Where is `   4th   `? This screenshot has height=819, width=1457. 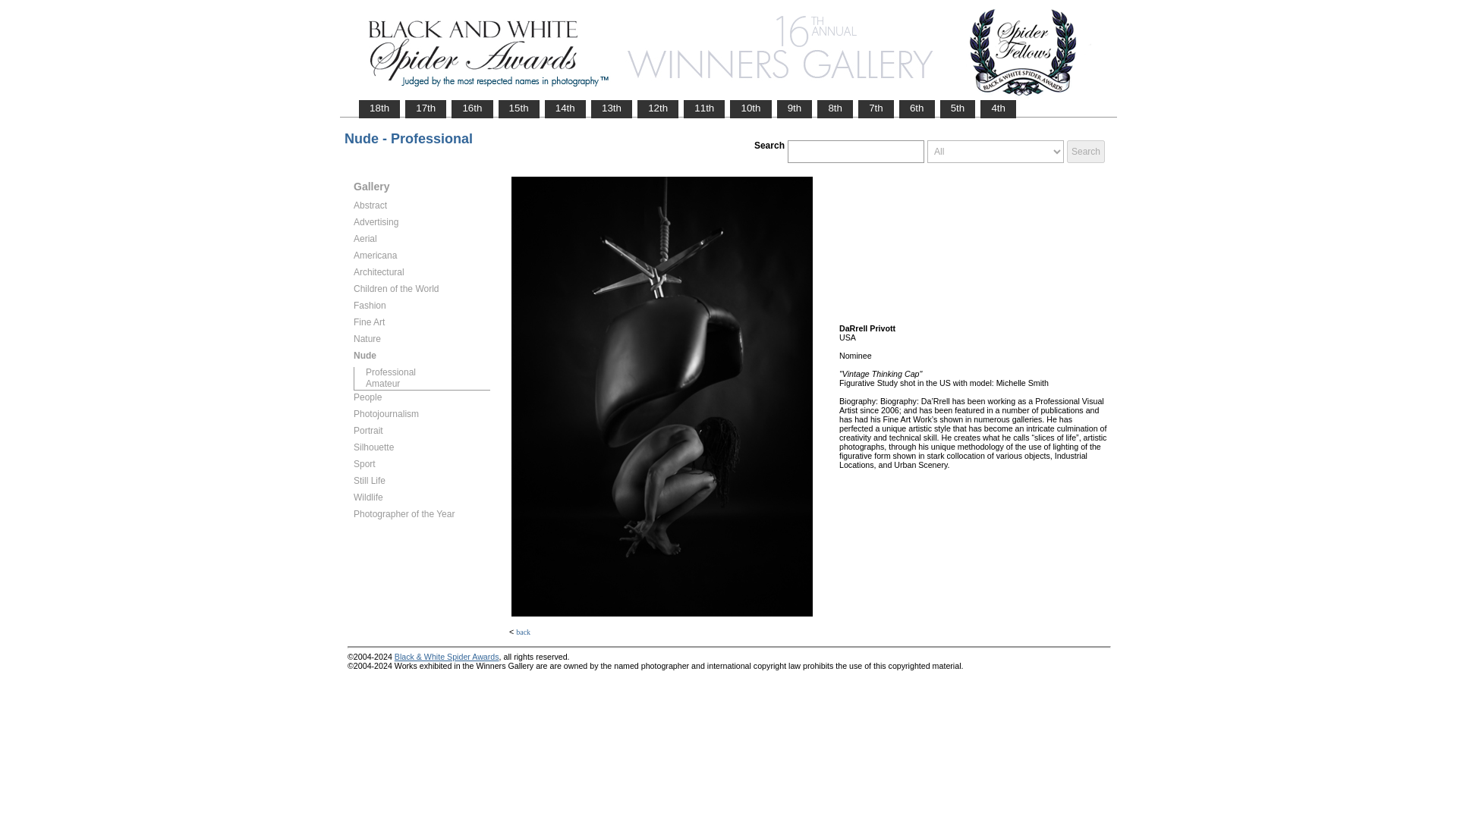    4th    is located at coordinates (998, 108).